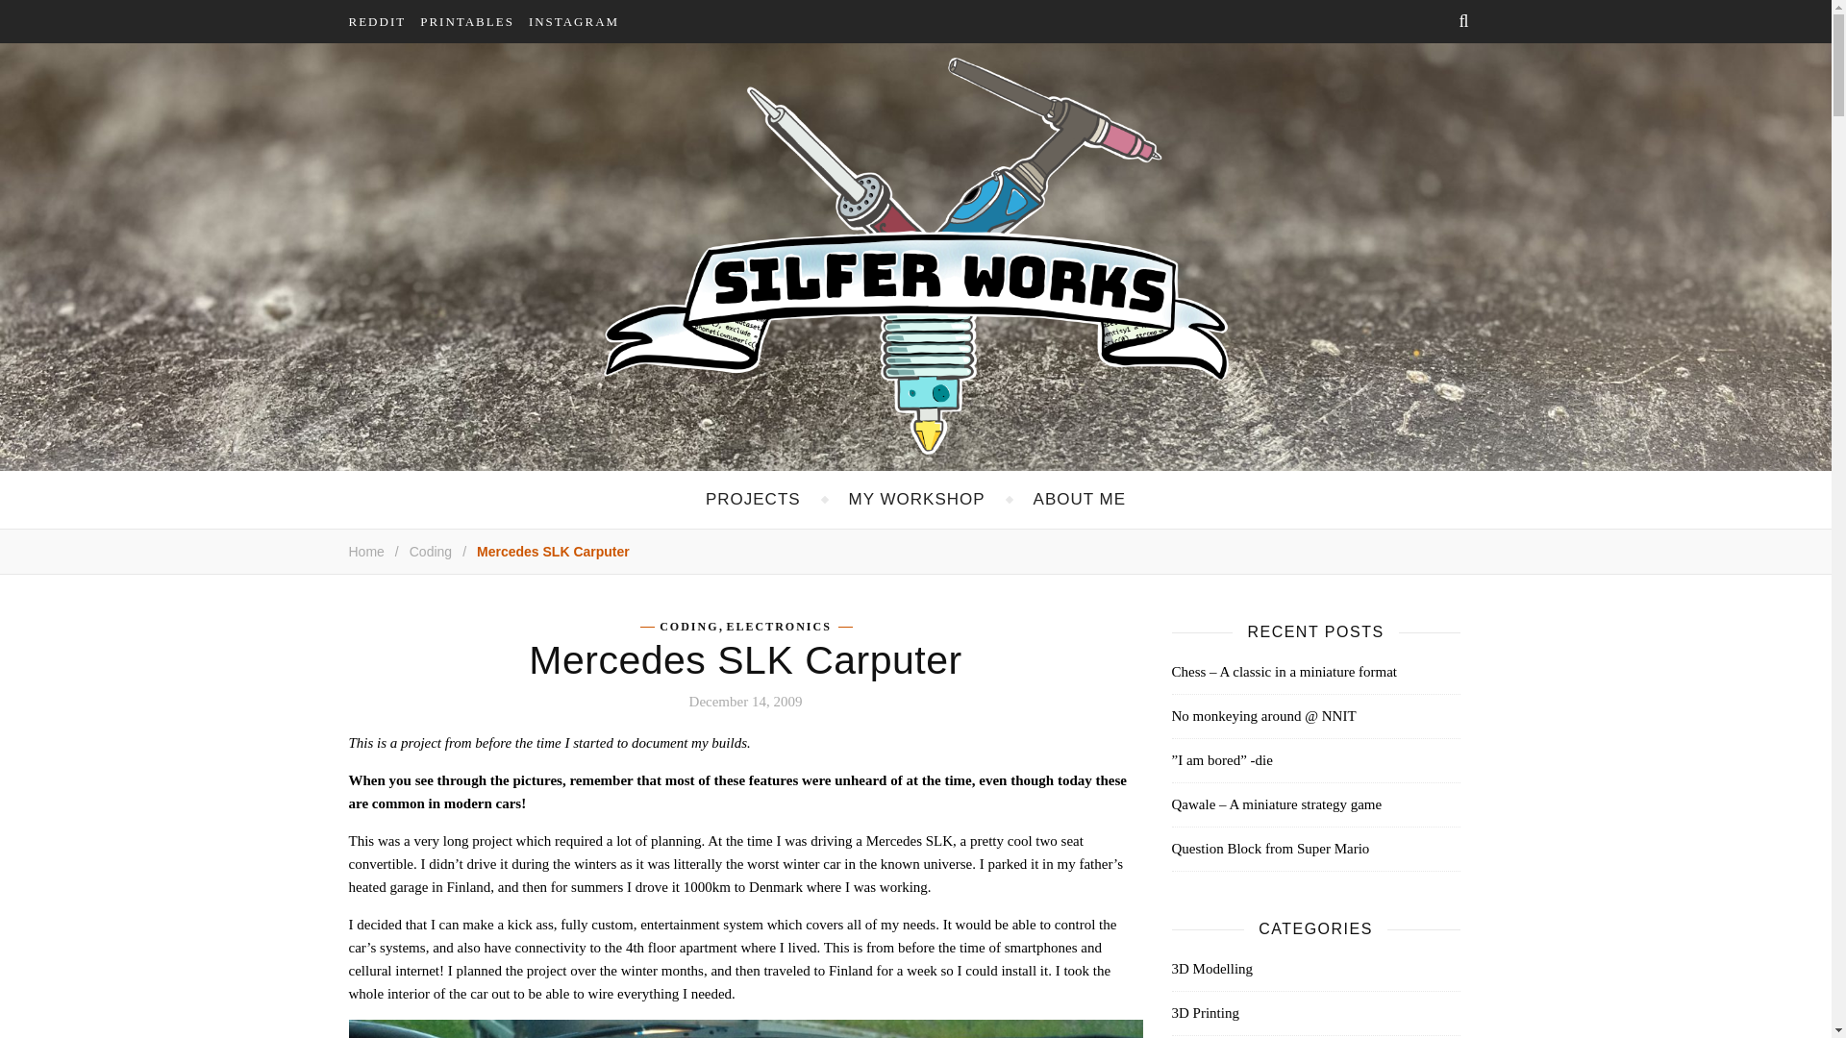 The image size is (1846, 1038). I want to click on Home, so click(365, 552).